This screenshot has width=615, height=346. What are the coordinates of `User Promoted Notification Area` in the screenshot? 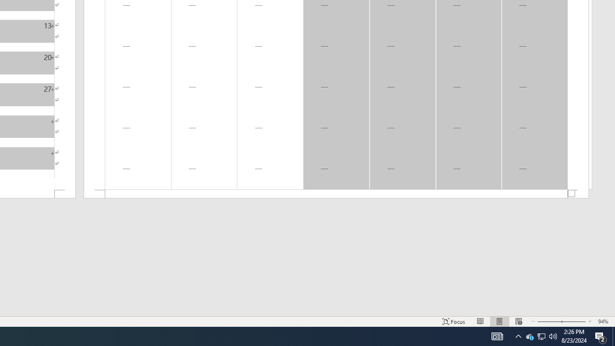 It's located at (541, 336).